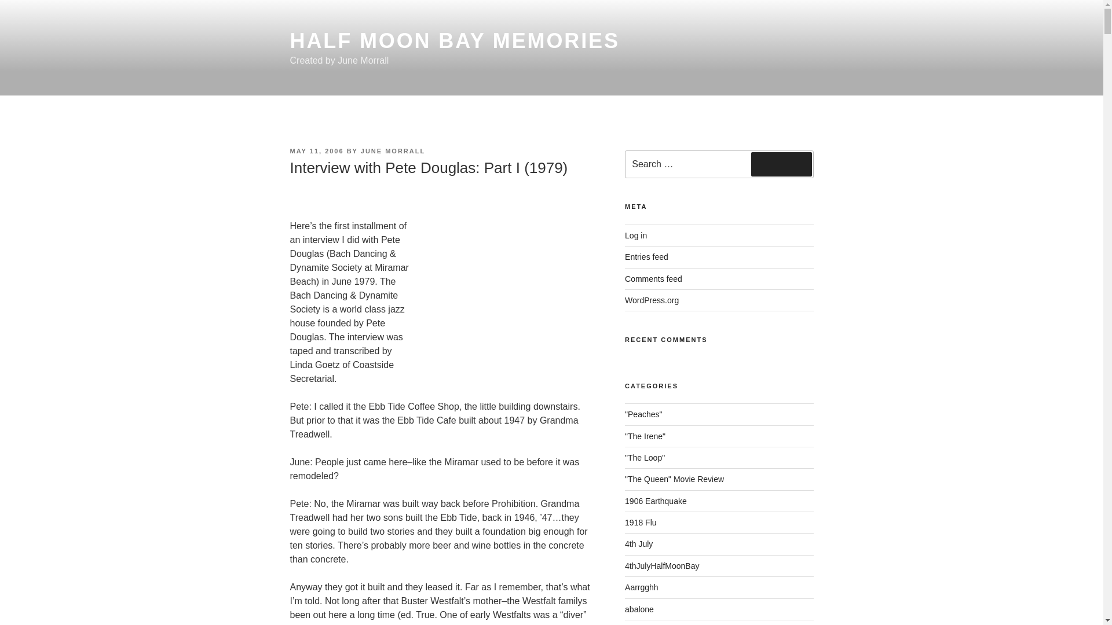 This screenshot has height=625, width=1112. I want to click on Search, so click(781, 164).